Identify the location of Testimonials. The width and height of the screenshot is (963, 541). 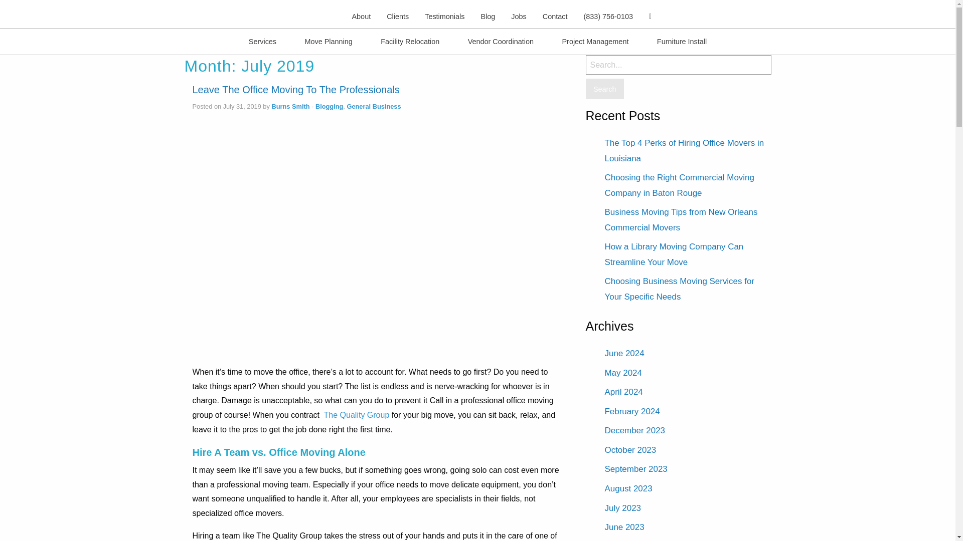
(13, 71).